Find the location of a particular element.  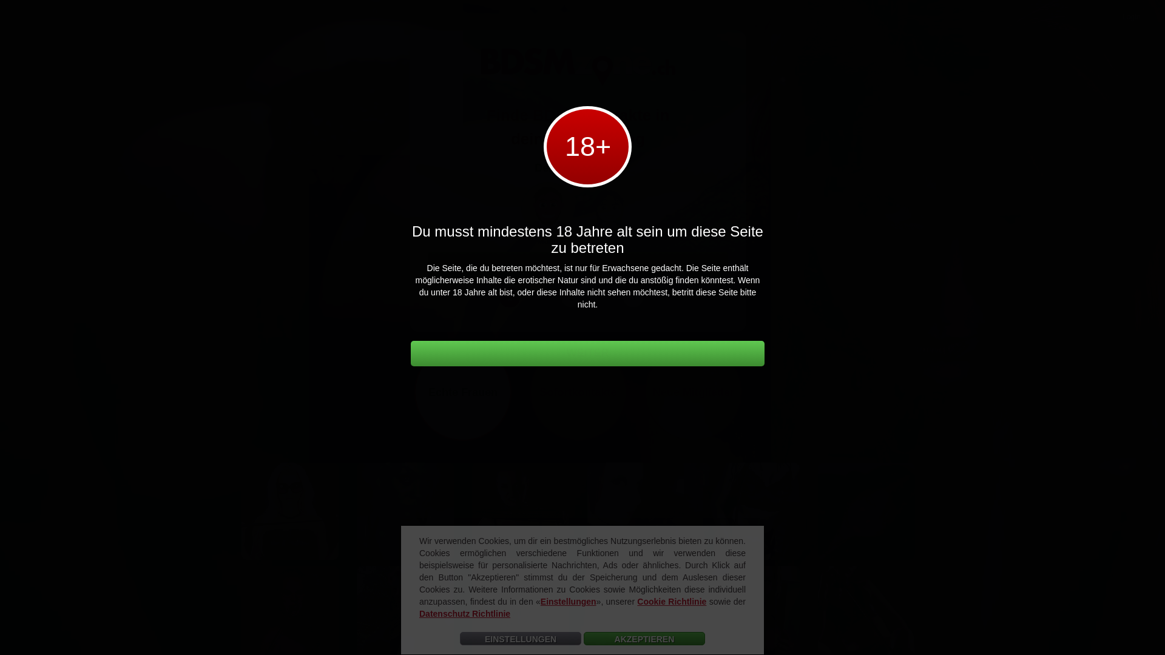

Weiter is located at coordinates (159, 13).